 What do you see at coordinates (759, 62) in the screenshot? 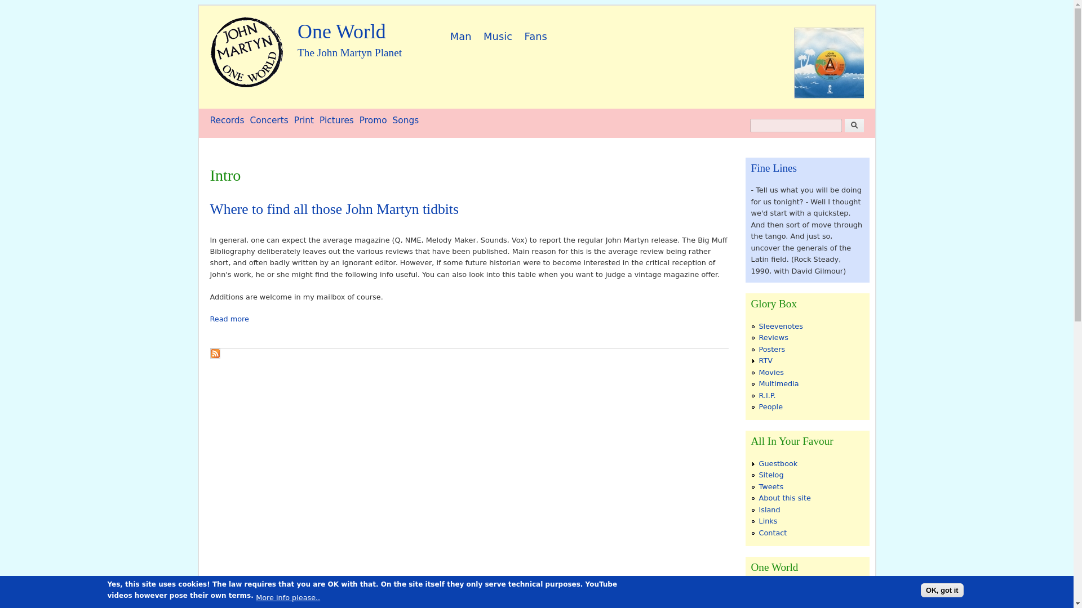
I see `25 years of Island..` at bounding box center [759, 62].